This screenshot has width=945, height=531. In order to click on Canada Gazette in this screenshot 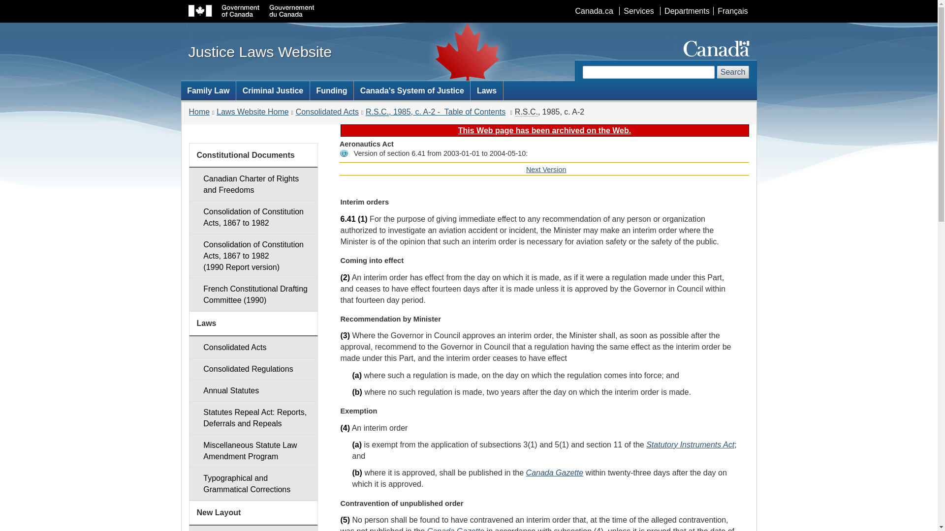, I will do `click(555, 472)`.